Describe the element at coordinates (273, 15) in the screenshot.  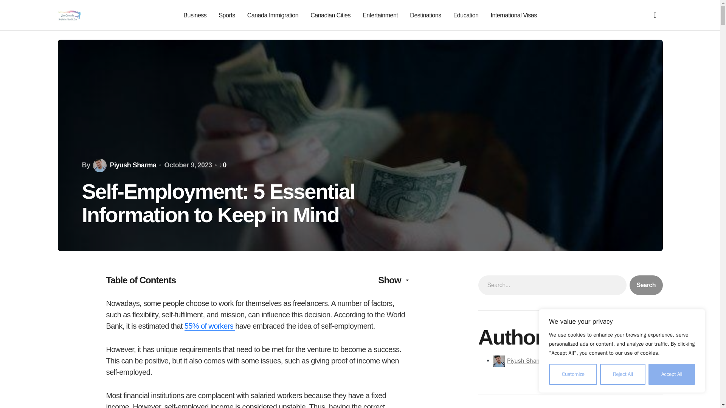
I see `Canada Immigration` at that location.